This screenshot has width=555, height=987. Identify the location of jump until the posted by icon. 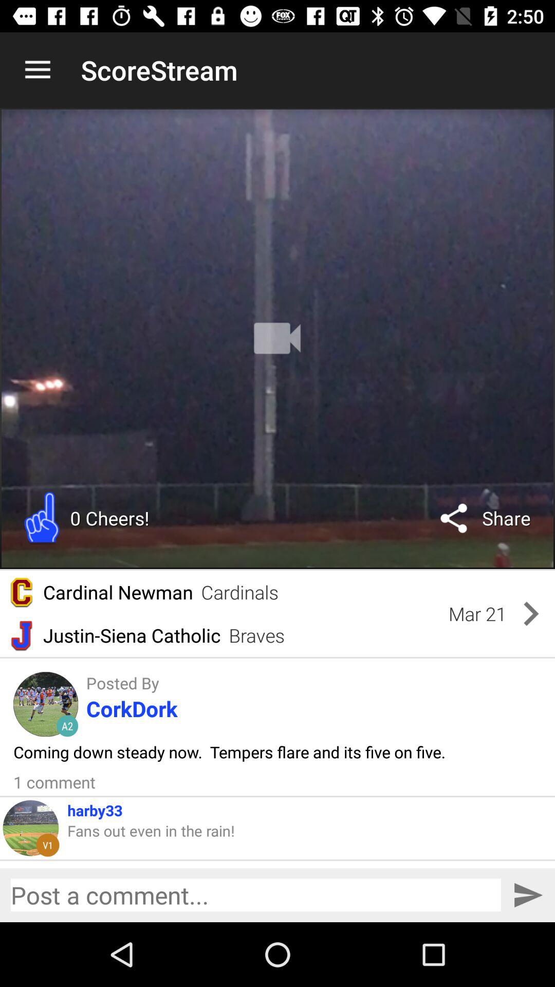
(122, 683).